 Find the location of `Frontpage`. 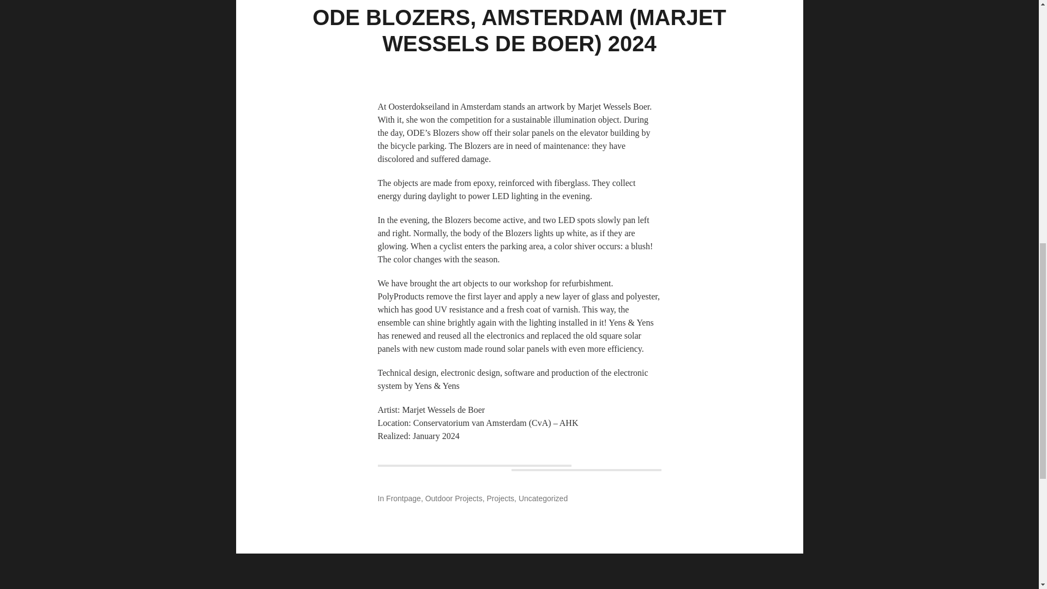

Frontpage is located at coordinates (404, 498).